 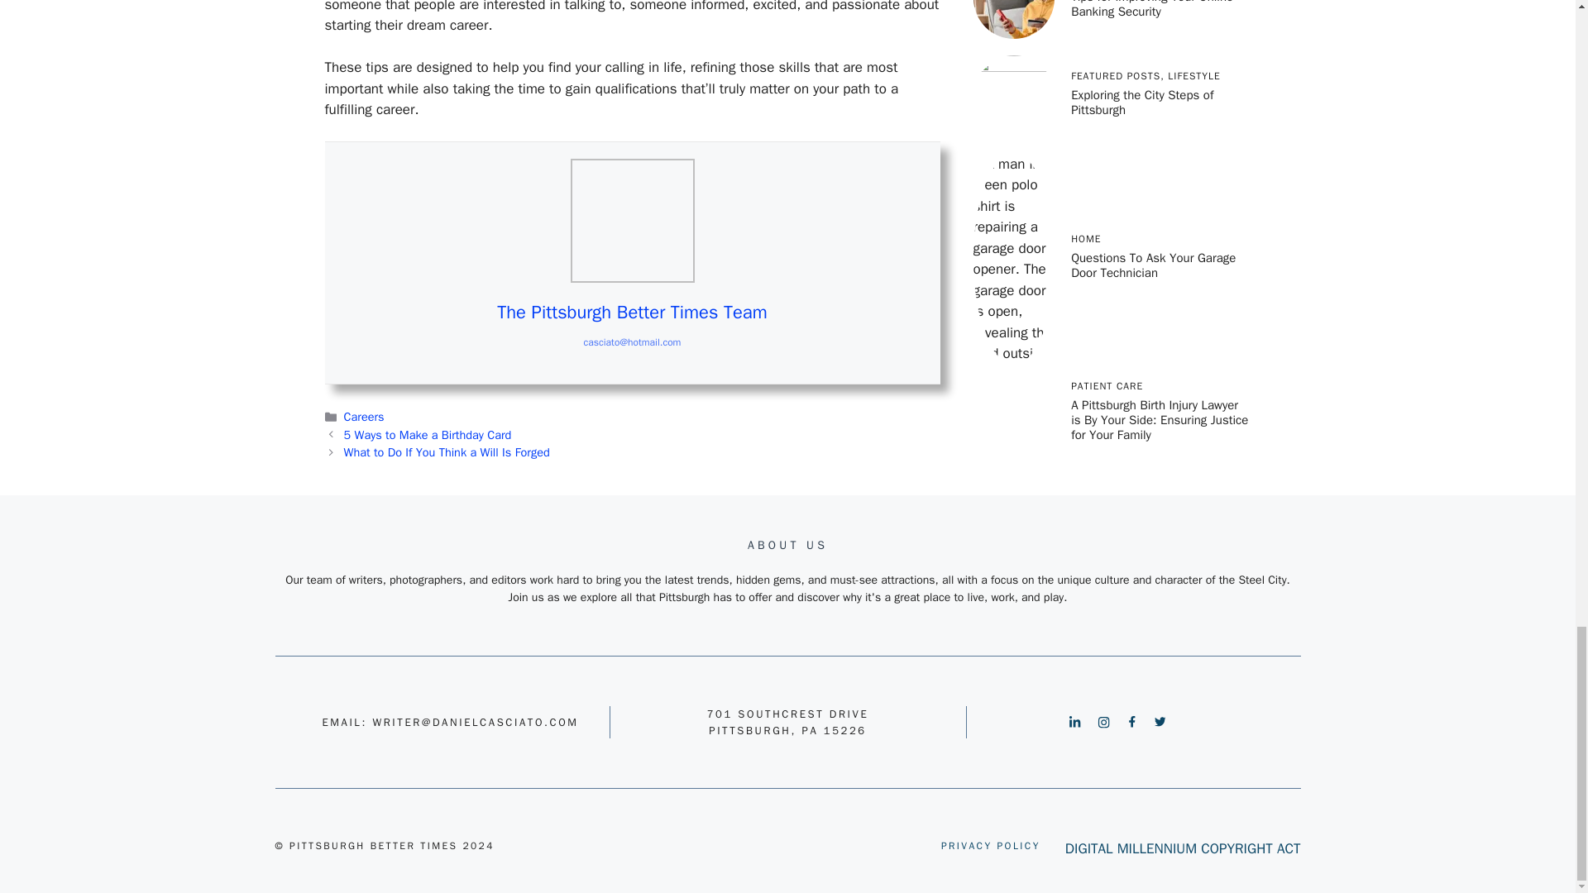 I want to click on Careers, so click(x=364, y=417).